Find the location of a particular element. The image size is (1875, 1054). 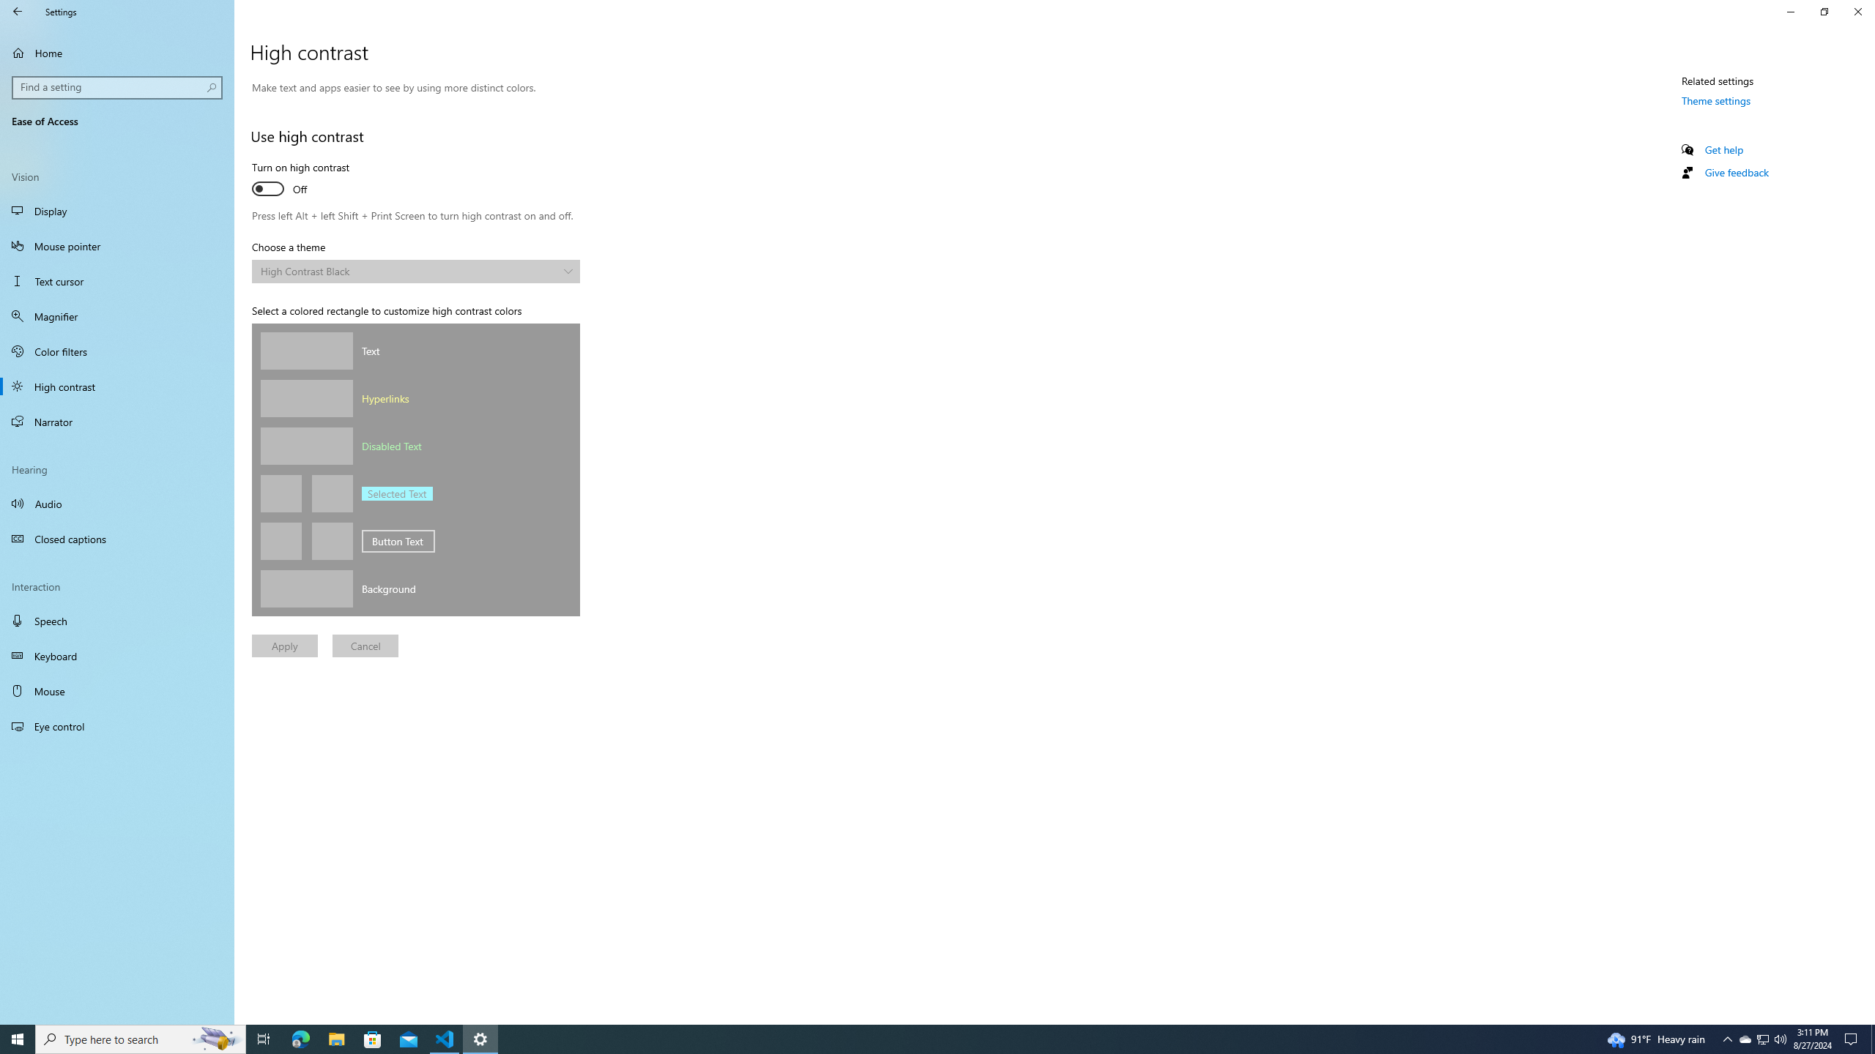

Selected text background color is located at coordinates (331, 493).